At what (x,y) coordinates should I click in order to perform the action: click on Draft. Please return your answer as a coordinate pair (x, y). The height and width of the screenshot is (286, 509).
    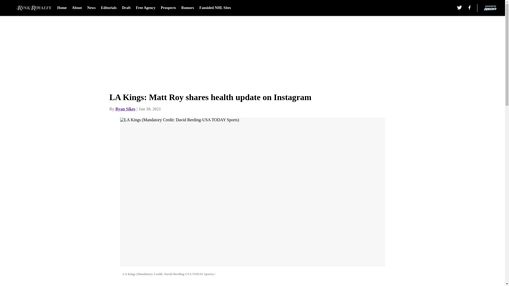
    Looking at the image, I should click on (126, 8).